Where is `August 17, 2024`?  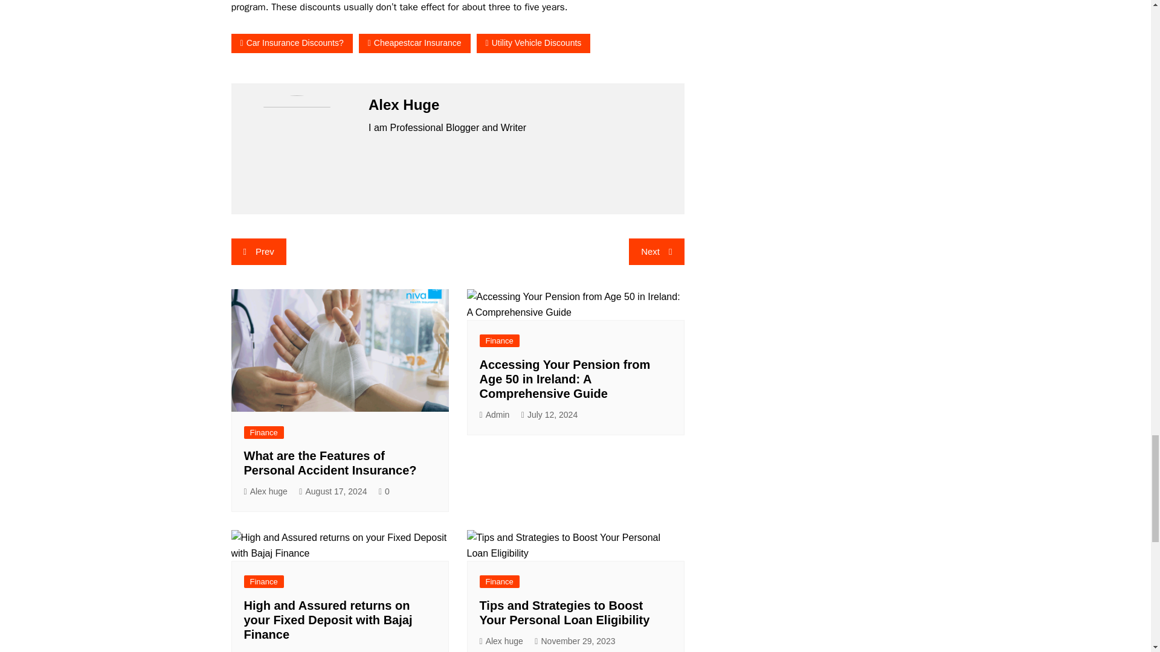
August 17, 2024 is located at coordinates (332, 491).